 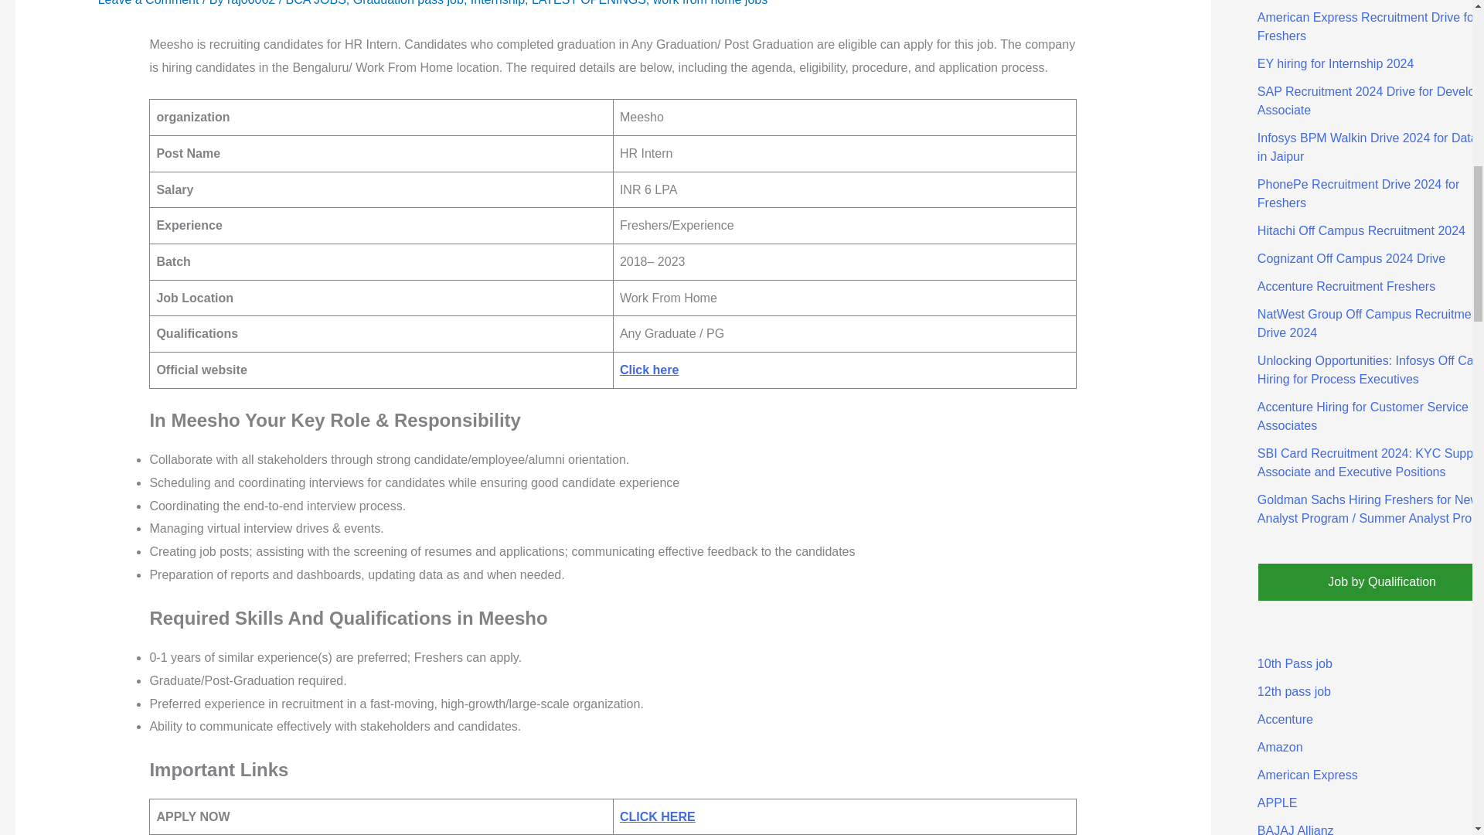 What do you see at coordinates (252, 3) in the screenshot?
I see `View all posts by raj06062` at bounding box center [252, 3].